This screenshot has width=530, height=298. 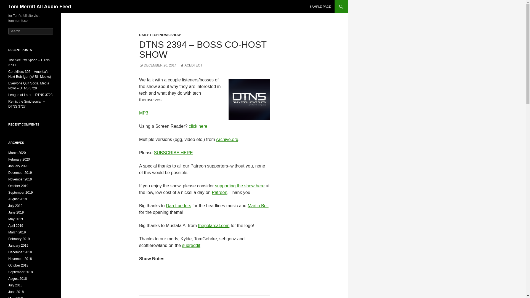 What do you see at coordinates (227, 139) in the screenshot?
I see `Archive.org` at bounding box center [227, 139].